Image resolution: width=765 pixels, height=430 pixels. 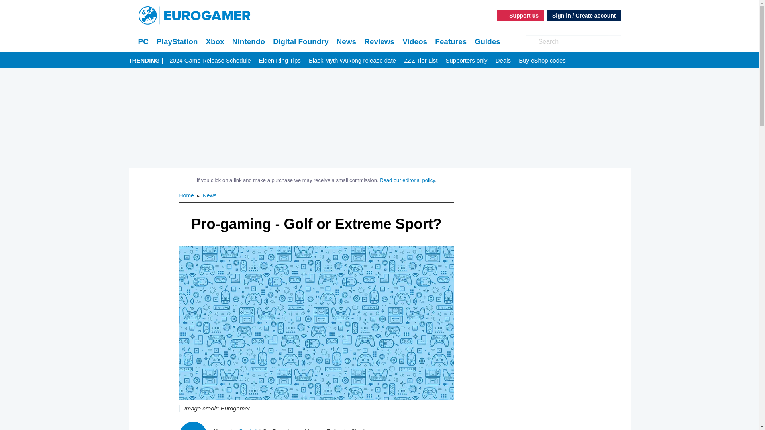 I want to click on Gestalt, so click(x=248, y=428).